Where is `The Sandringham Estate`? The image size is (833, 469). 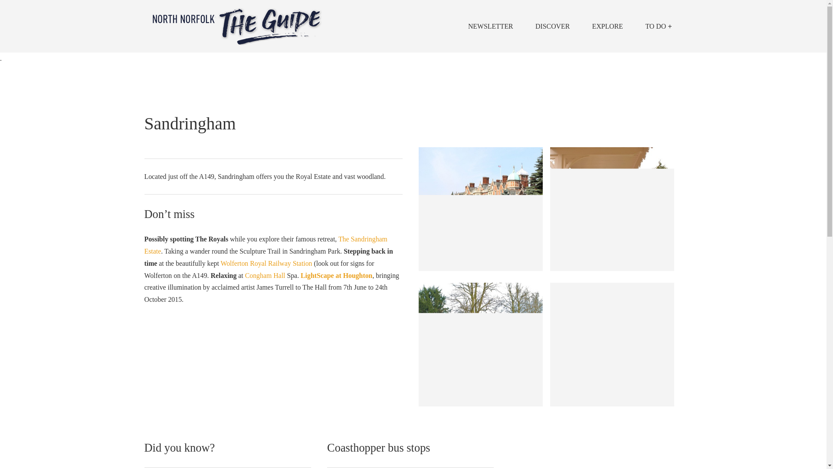
The Sandringham Estate is located at coordinates (266, 245).